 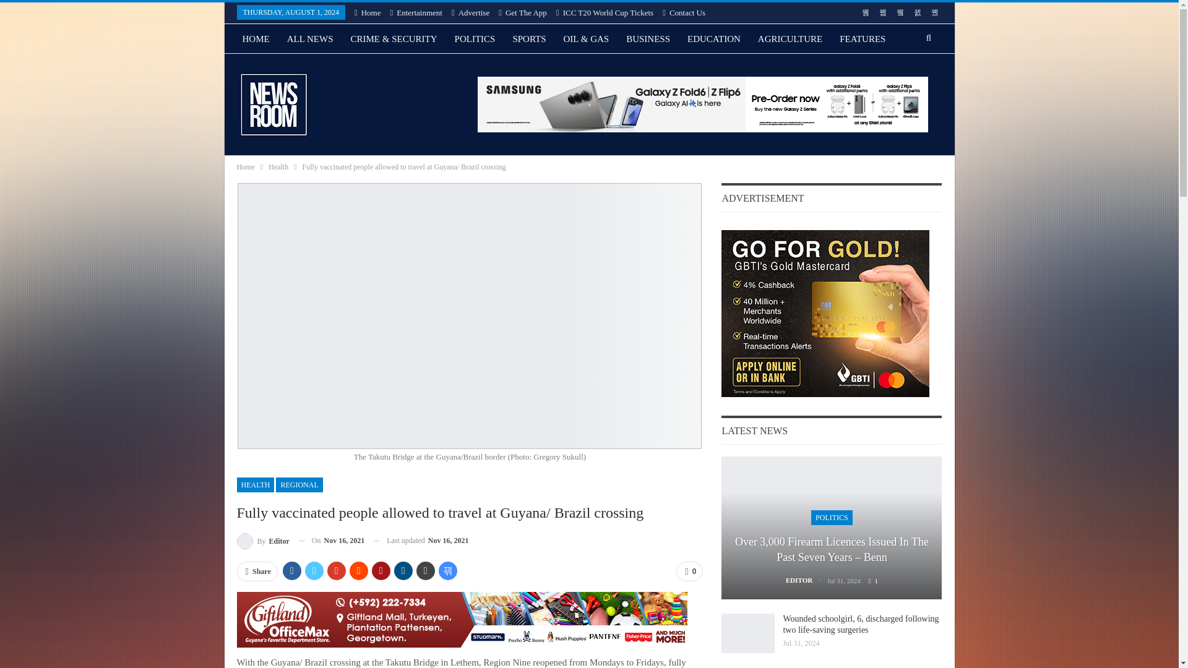 What do you see at coordinates (316, 69) in the screenshot?
I see `LETTERS` at bounding box center [316, 69].